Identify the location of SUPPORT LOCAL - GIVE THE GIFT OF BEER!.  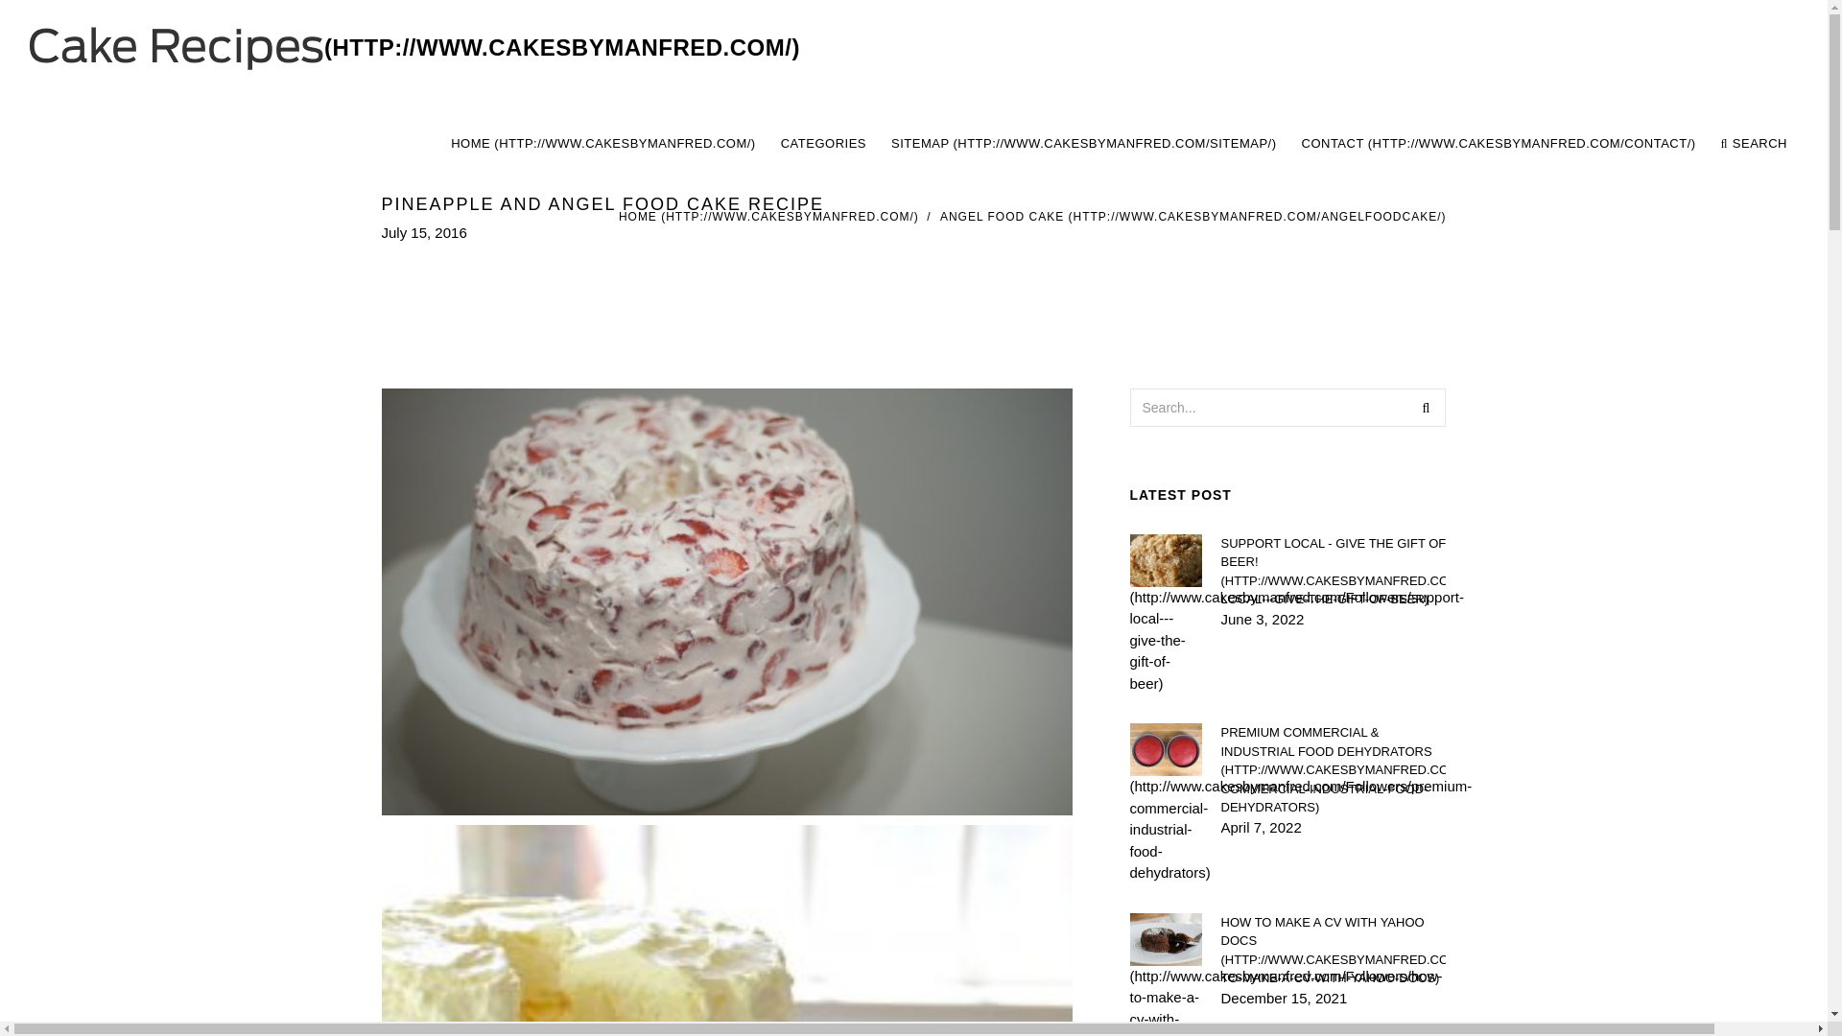
(1333, 570).